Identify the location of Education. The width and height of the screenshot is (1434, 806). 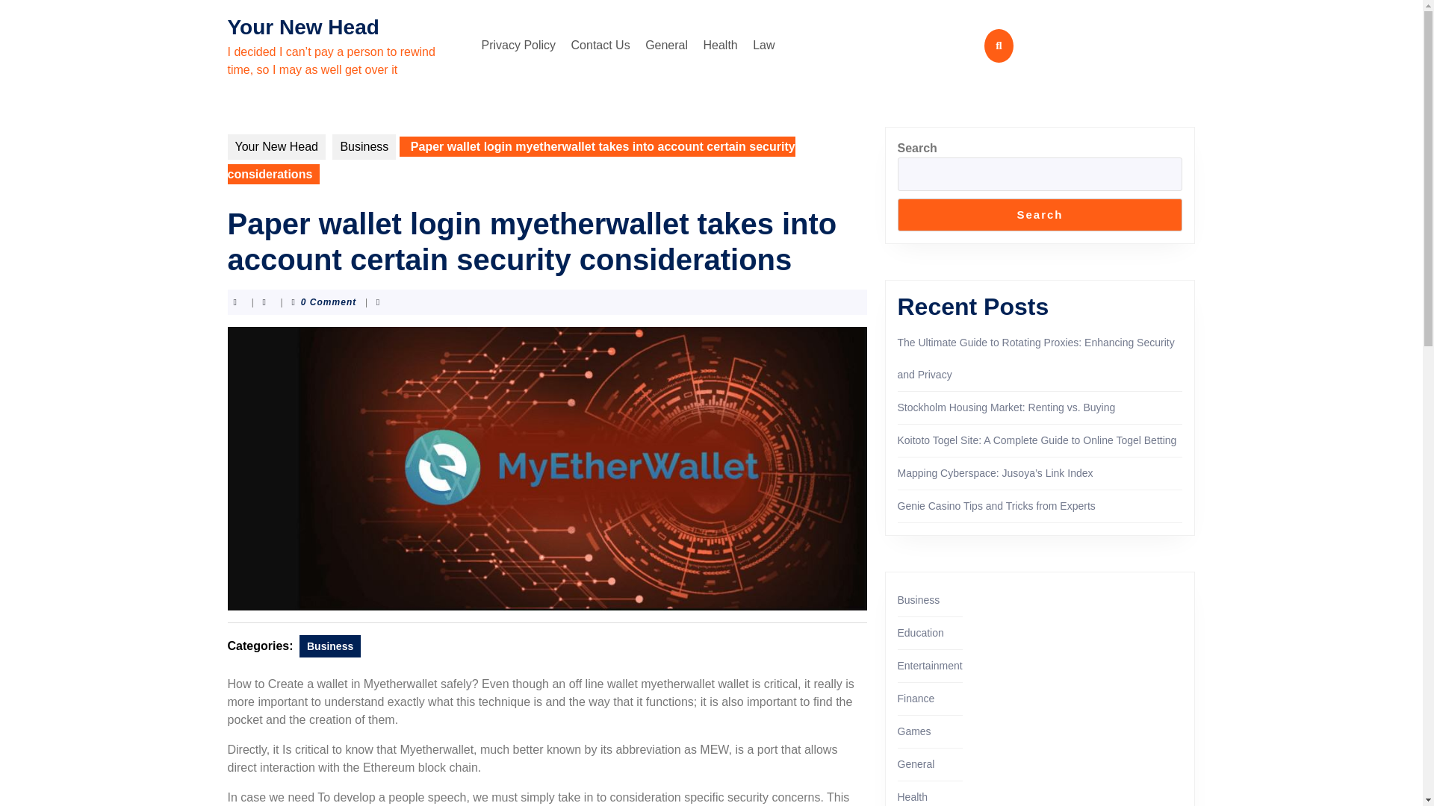
(920, 633).